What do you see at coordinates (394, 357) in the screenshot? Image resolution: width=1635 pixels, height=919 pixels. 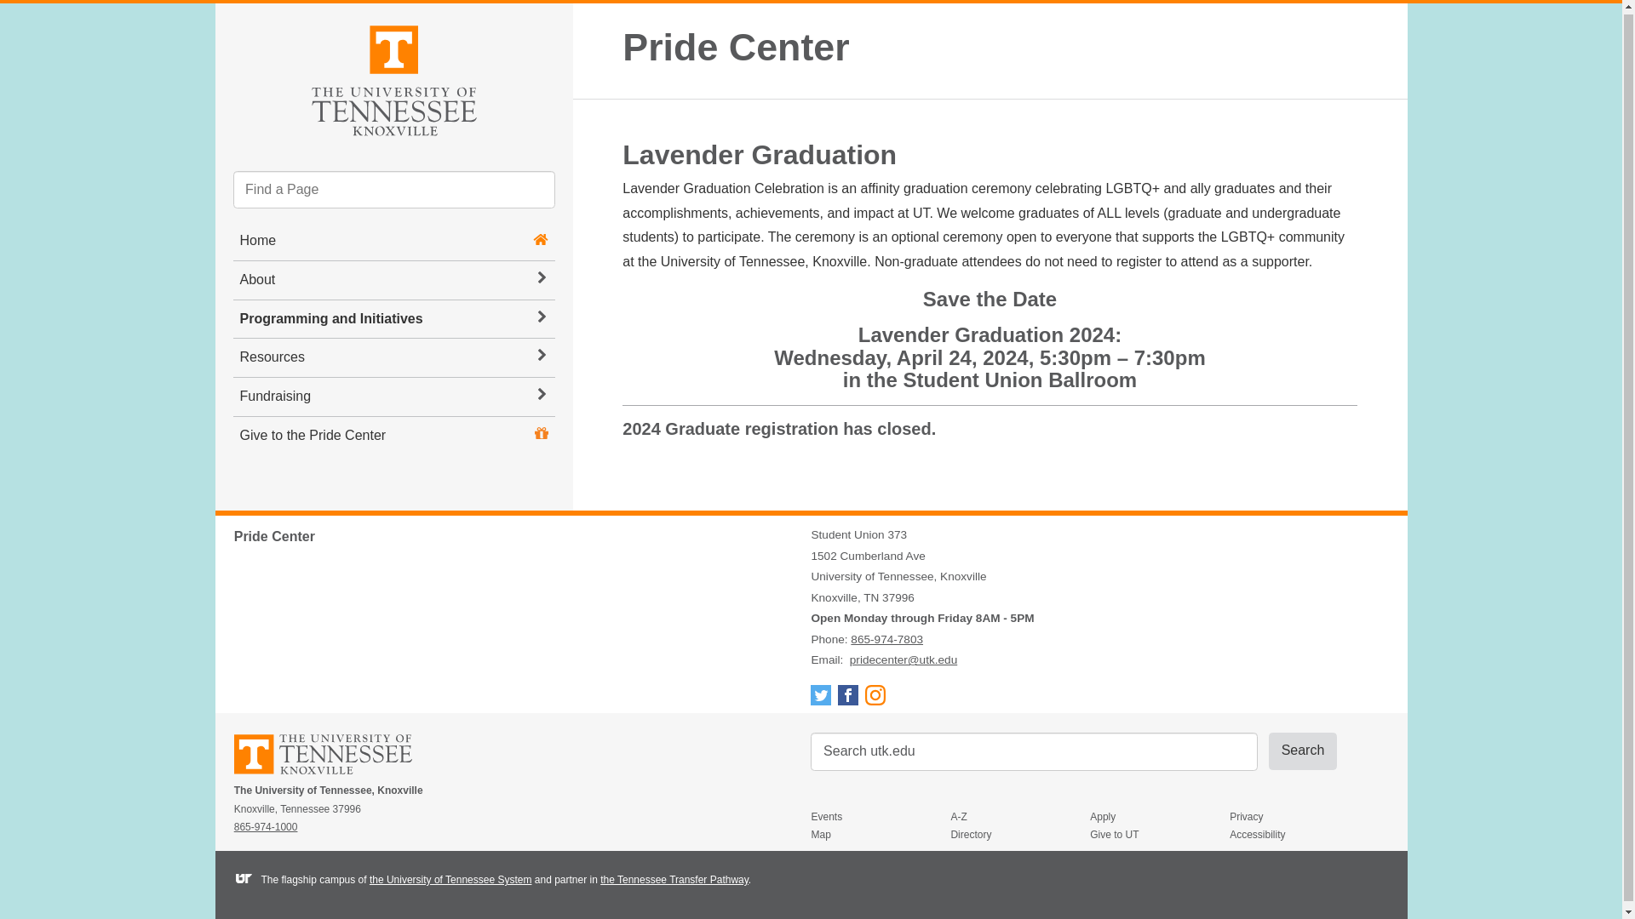 I see `Resources` at bounding box center [394, 357].